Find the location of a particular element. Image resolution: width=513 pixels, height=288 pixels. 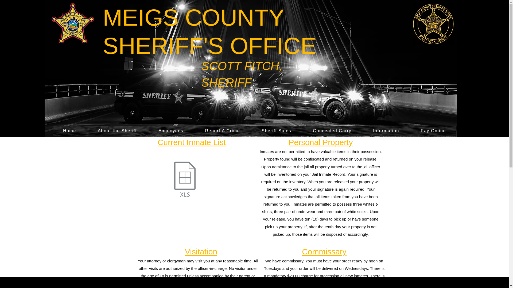

Home is located at coordinates (69, 131).